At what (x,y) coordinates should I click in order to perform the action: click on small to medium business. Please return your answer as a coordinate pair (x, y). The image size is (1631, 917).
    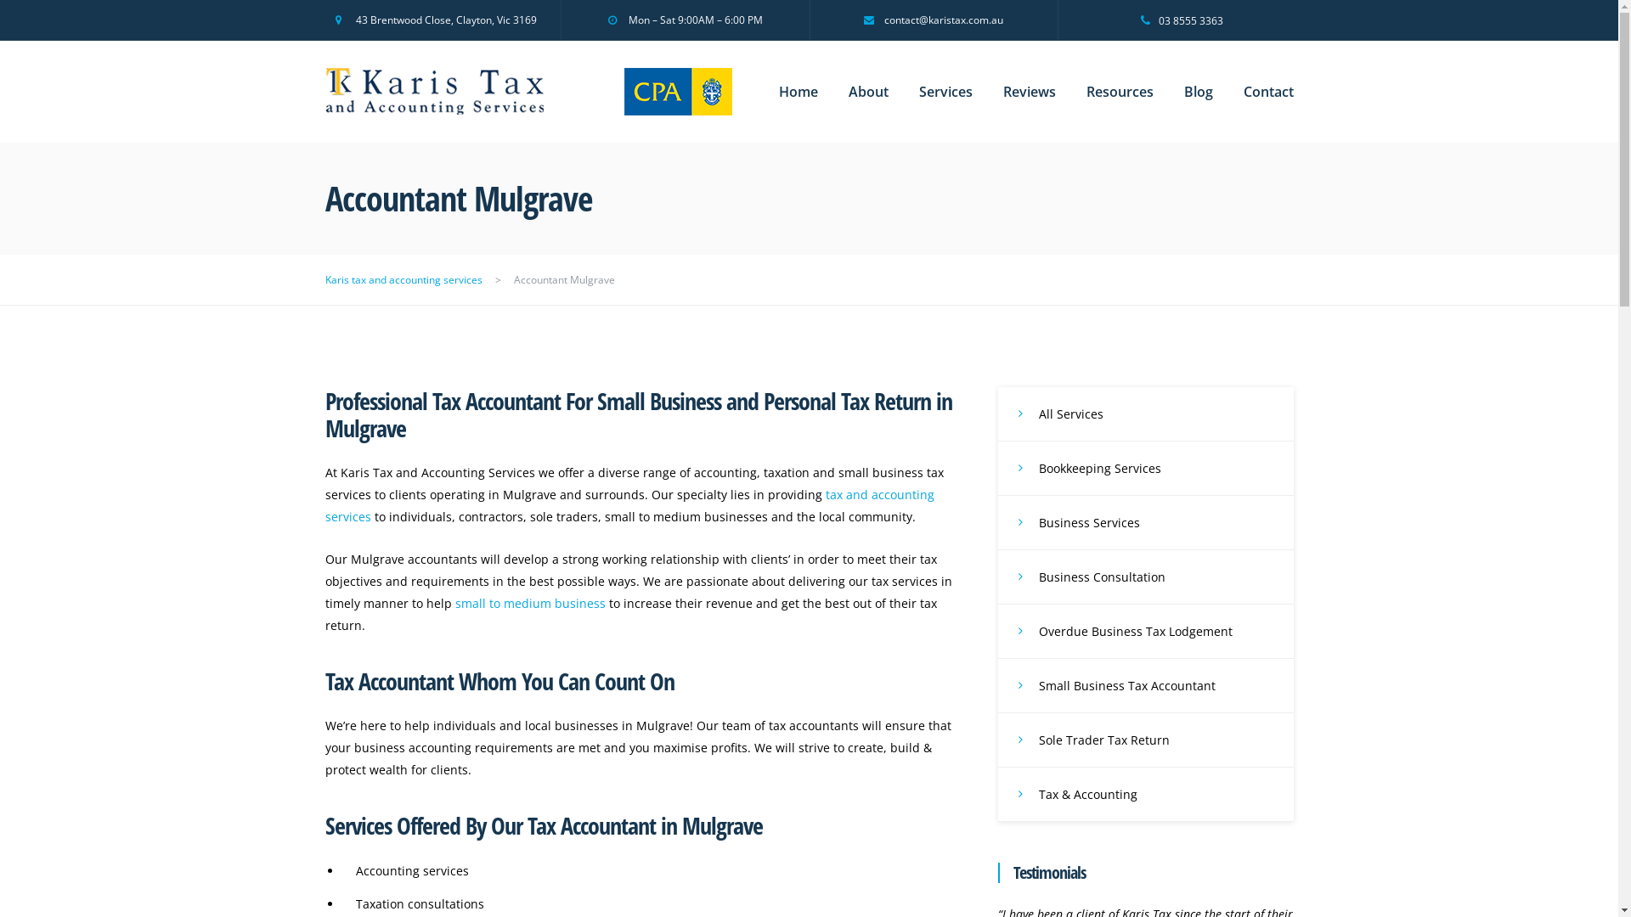
    Looking at the image, I should click on (530, 603).